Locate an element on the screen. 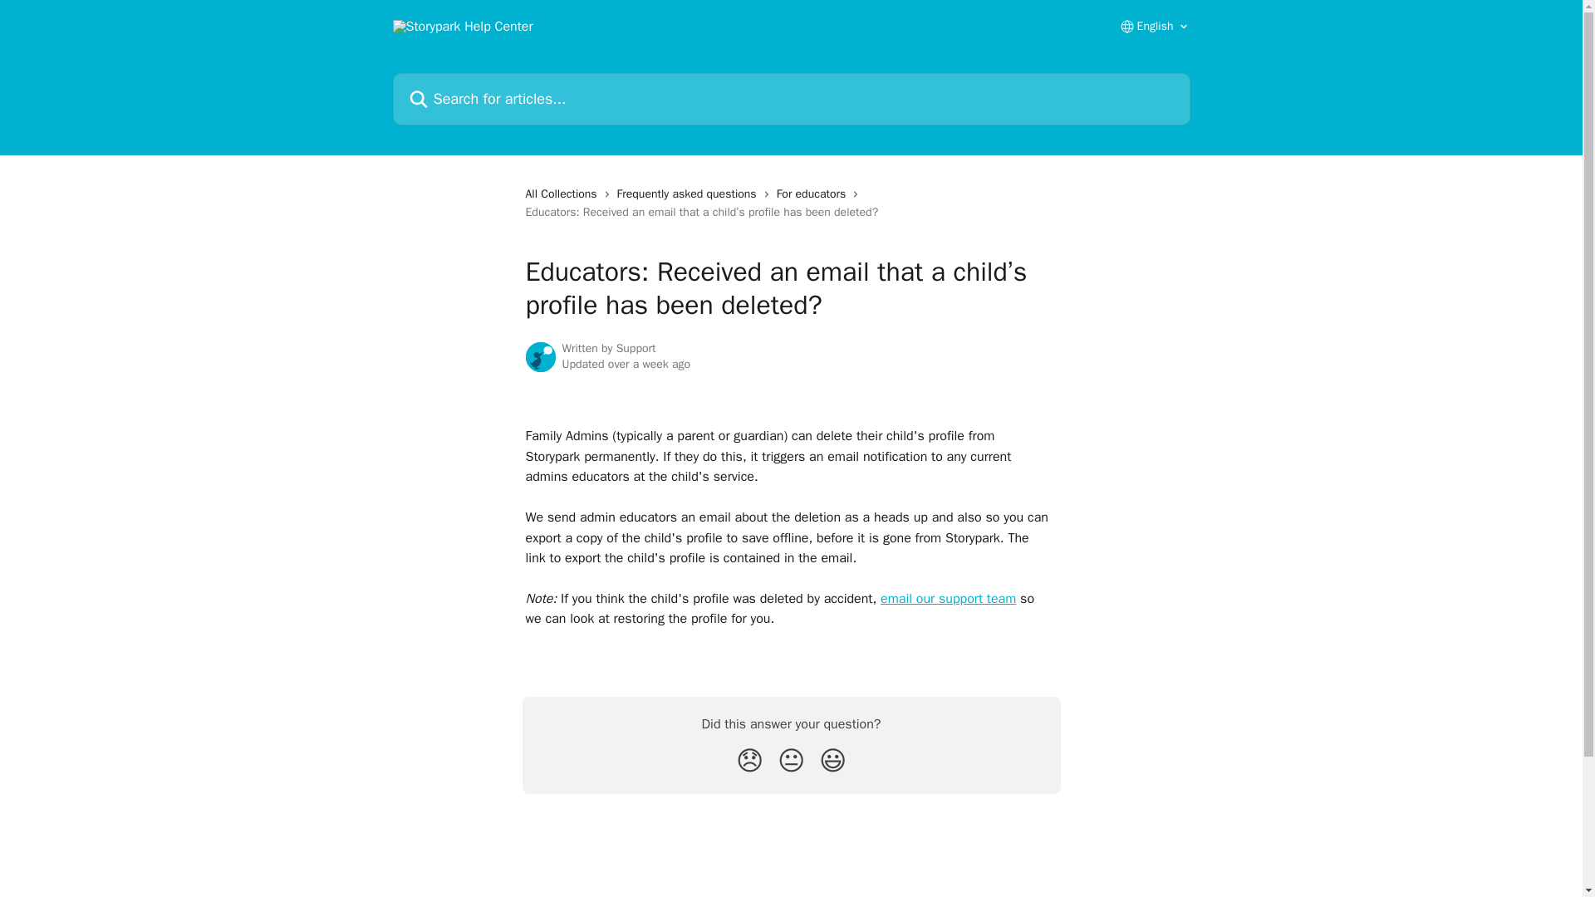 This screenshot has width=1595, height=897. email our support team is located at coordinates (948, 598).